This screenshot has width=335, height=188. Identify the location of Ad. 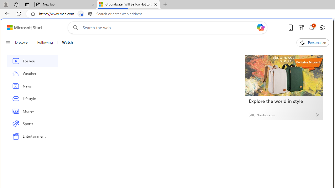
(252, 115).